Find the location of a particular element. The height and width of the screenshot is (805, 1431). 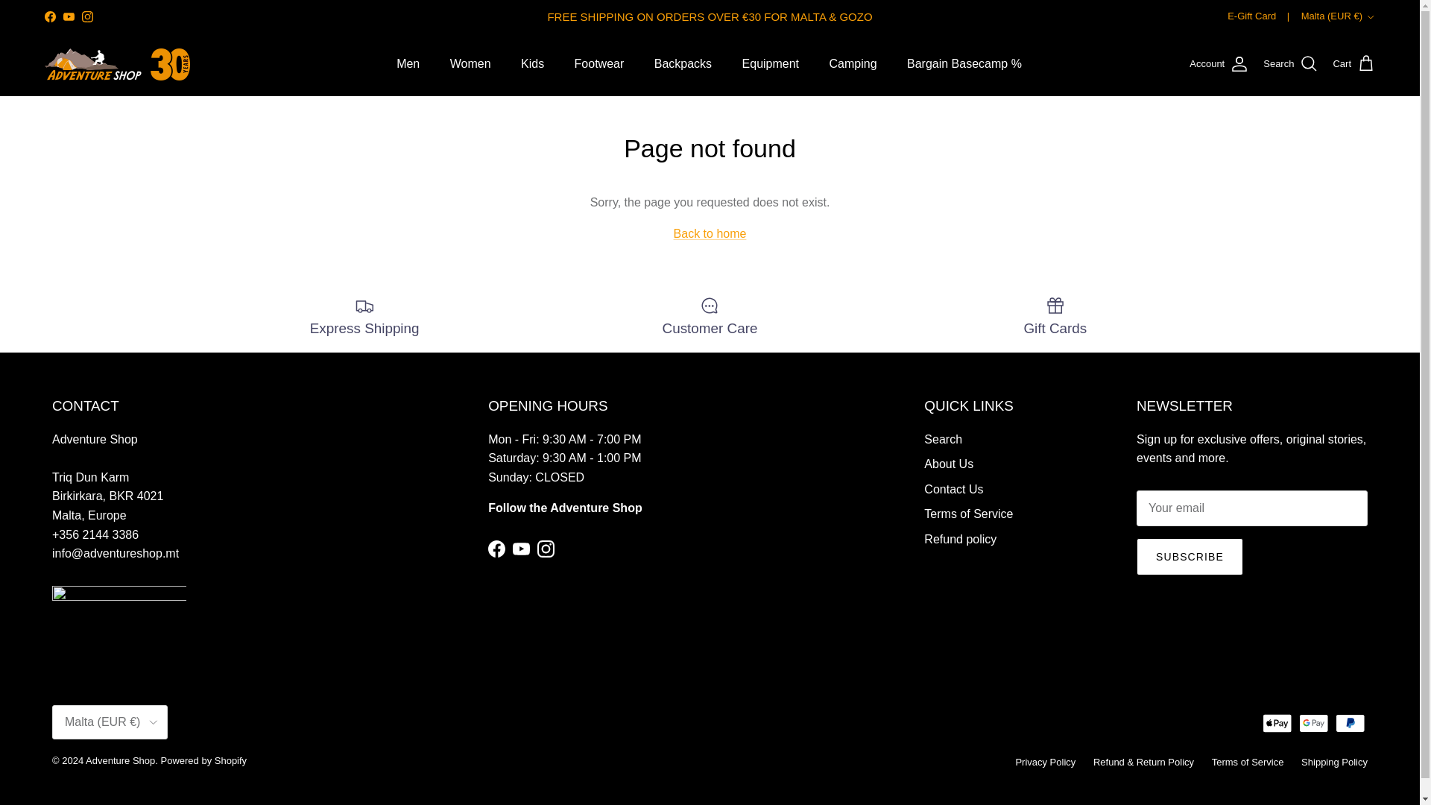

Adventure Shop on Facebook is located at coordinates (496, 549).